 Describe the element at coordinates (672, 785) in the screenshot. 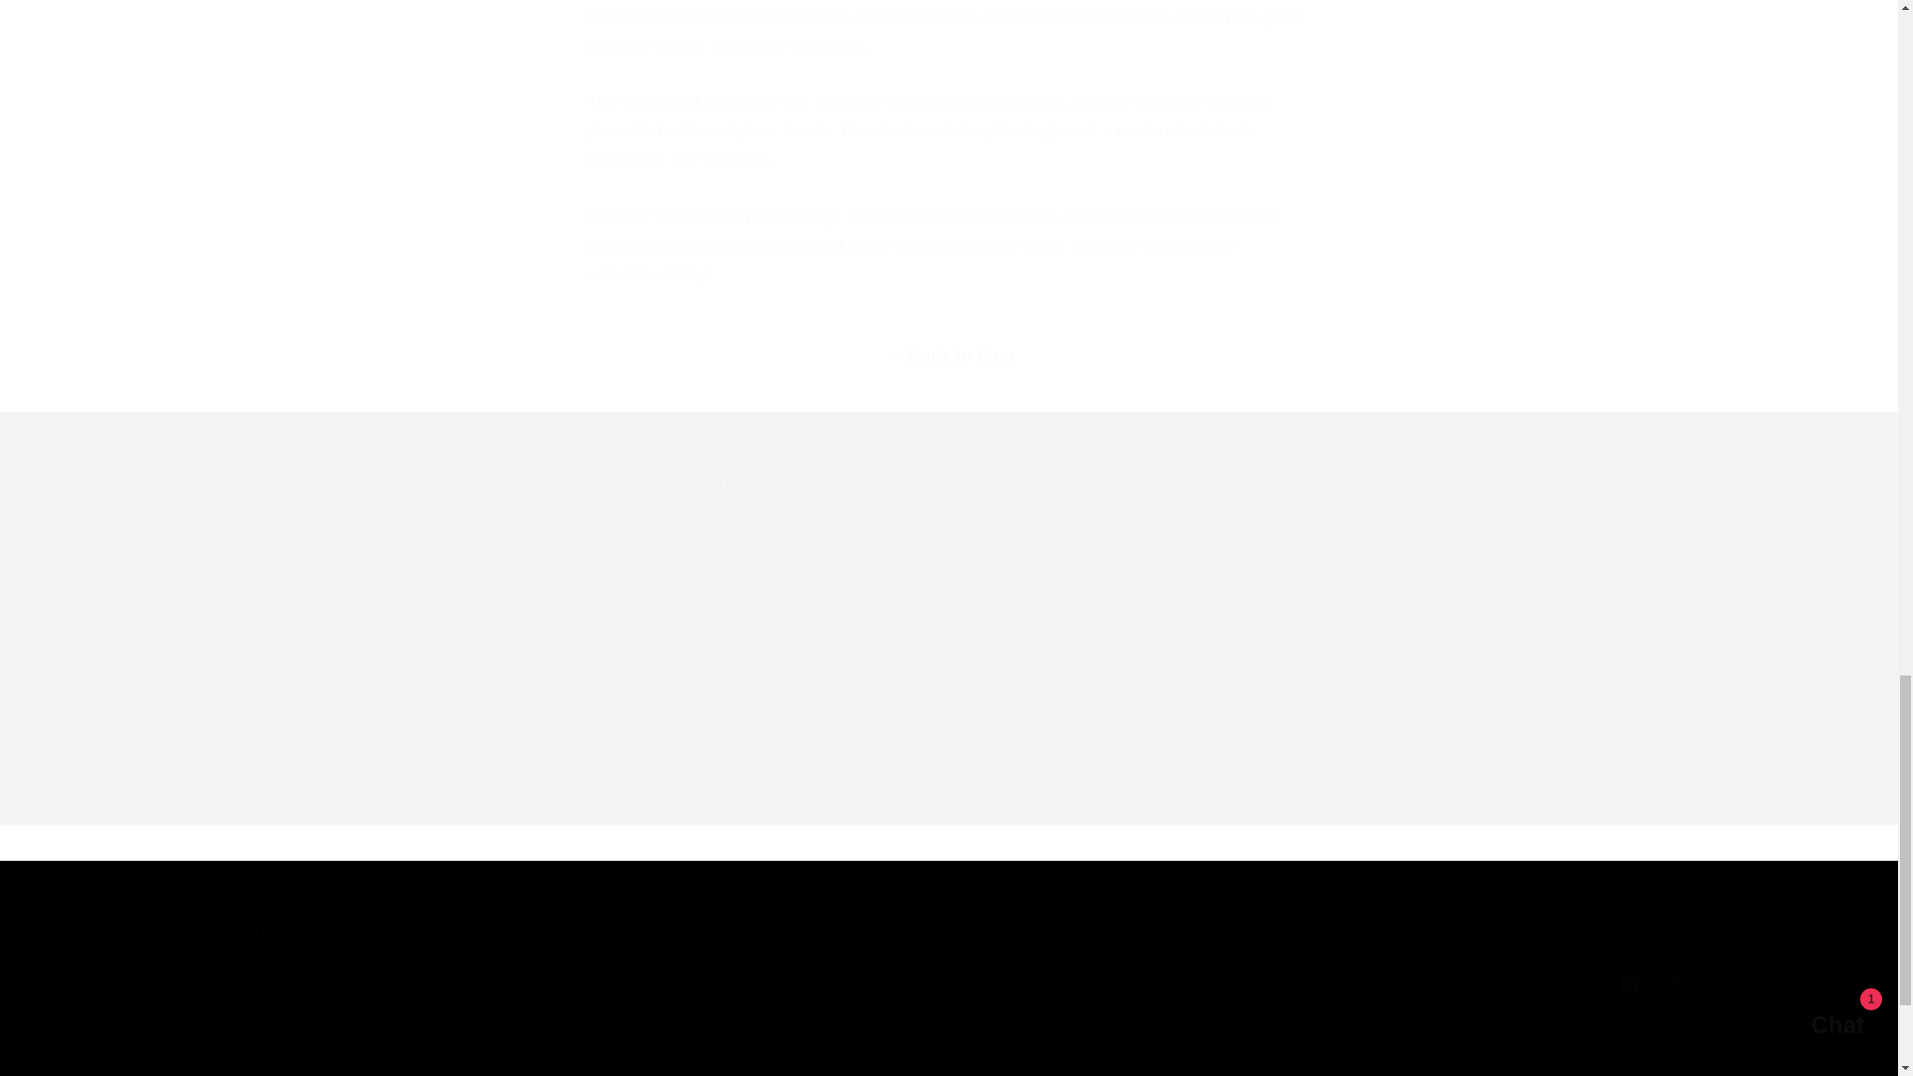

I see `Post comment` at that location.